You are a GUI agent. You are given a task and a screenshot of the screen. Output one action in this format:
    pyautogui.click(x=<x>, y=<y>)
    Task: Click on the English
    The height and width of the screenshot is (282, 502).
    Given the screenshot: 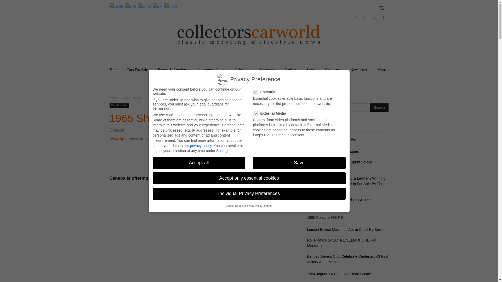 What is the action you would take?
    pyautogui.click(x=116, y=6)
    